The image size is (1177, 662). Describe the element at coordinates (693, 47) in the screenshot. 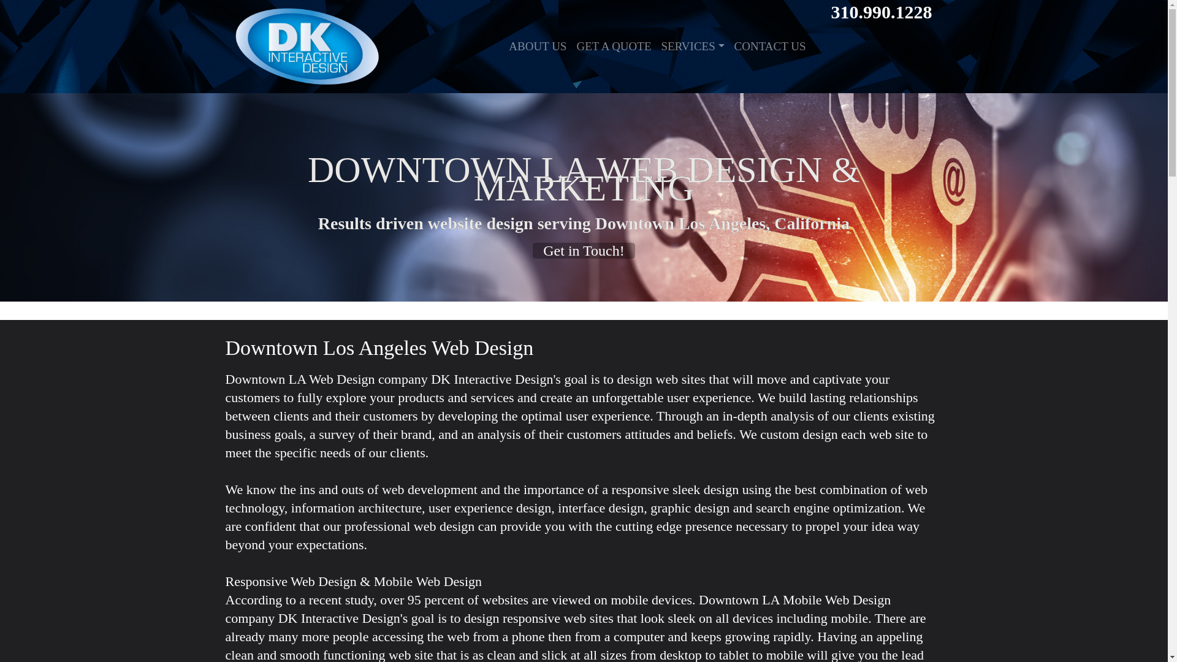

I see `SERVICES` at that location.